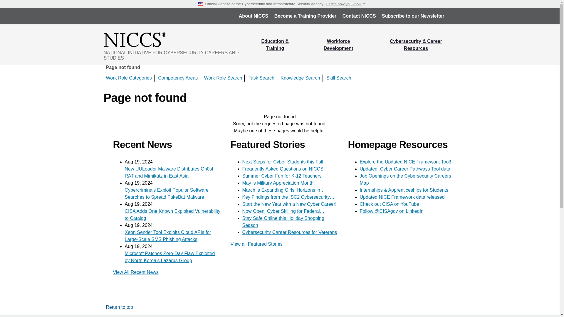 The width and height of the screenshot is (564, 317). I want to click on Workforce Development, so click(338, 45).